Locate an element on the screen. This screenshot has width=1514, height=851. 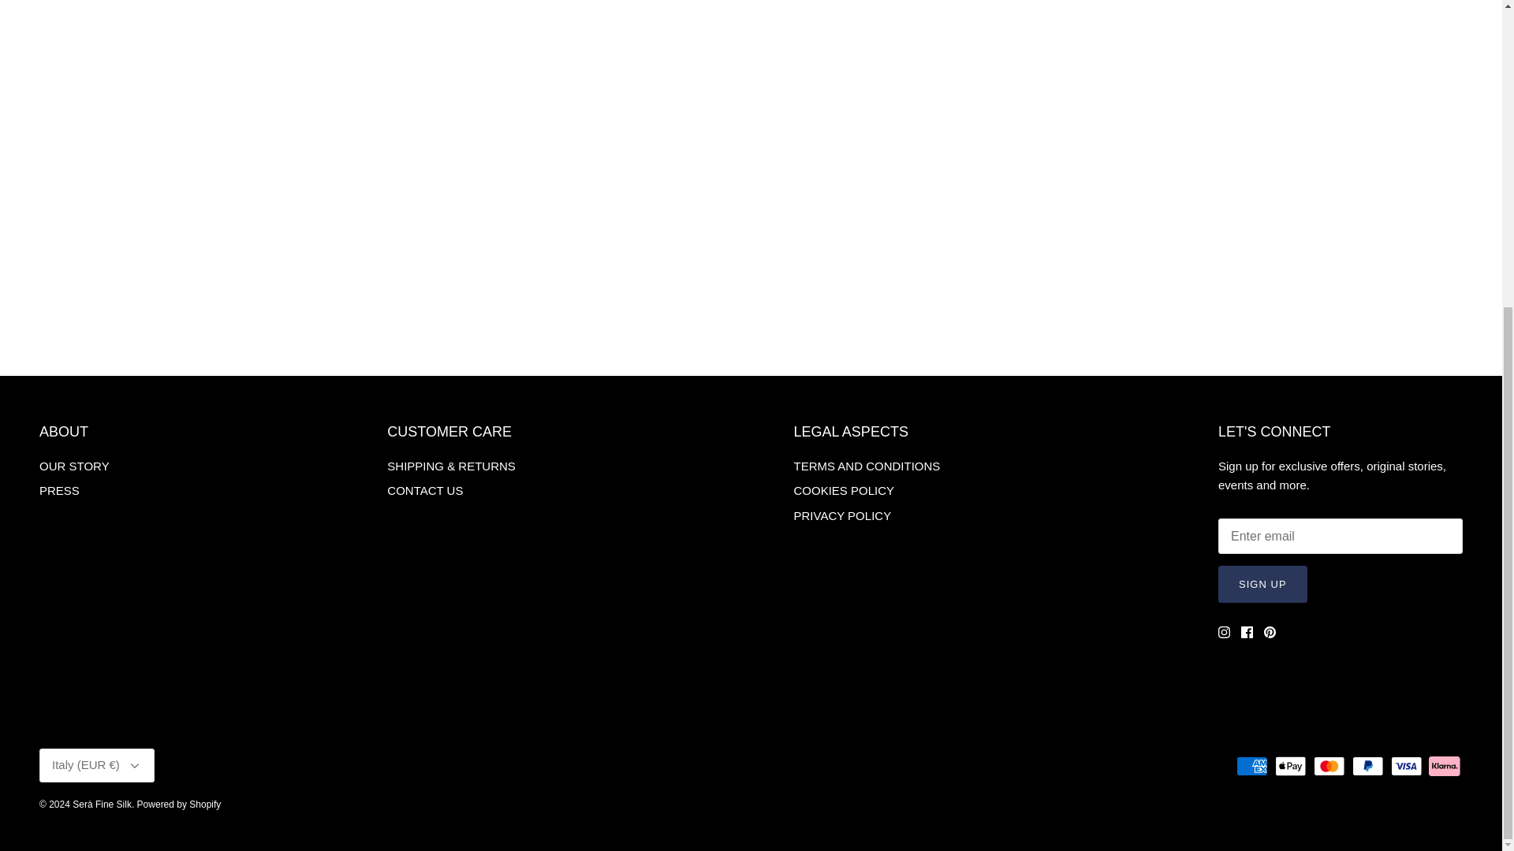
Mastercard is located at coordinates (1329, 766).